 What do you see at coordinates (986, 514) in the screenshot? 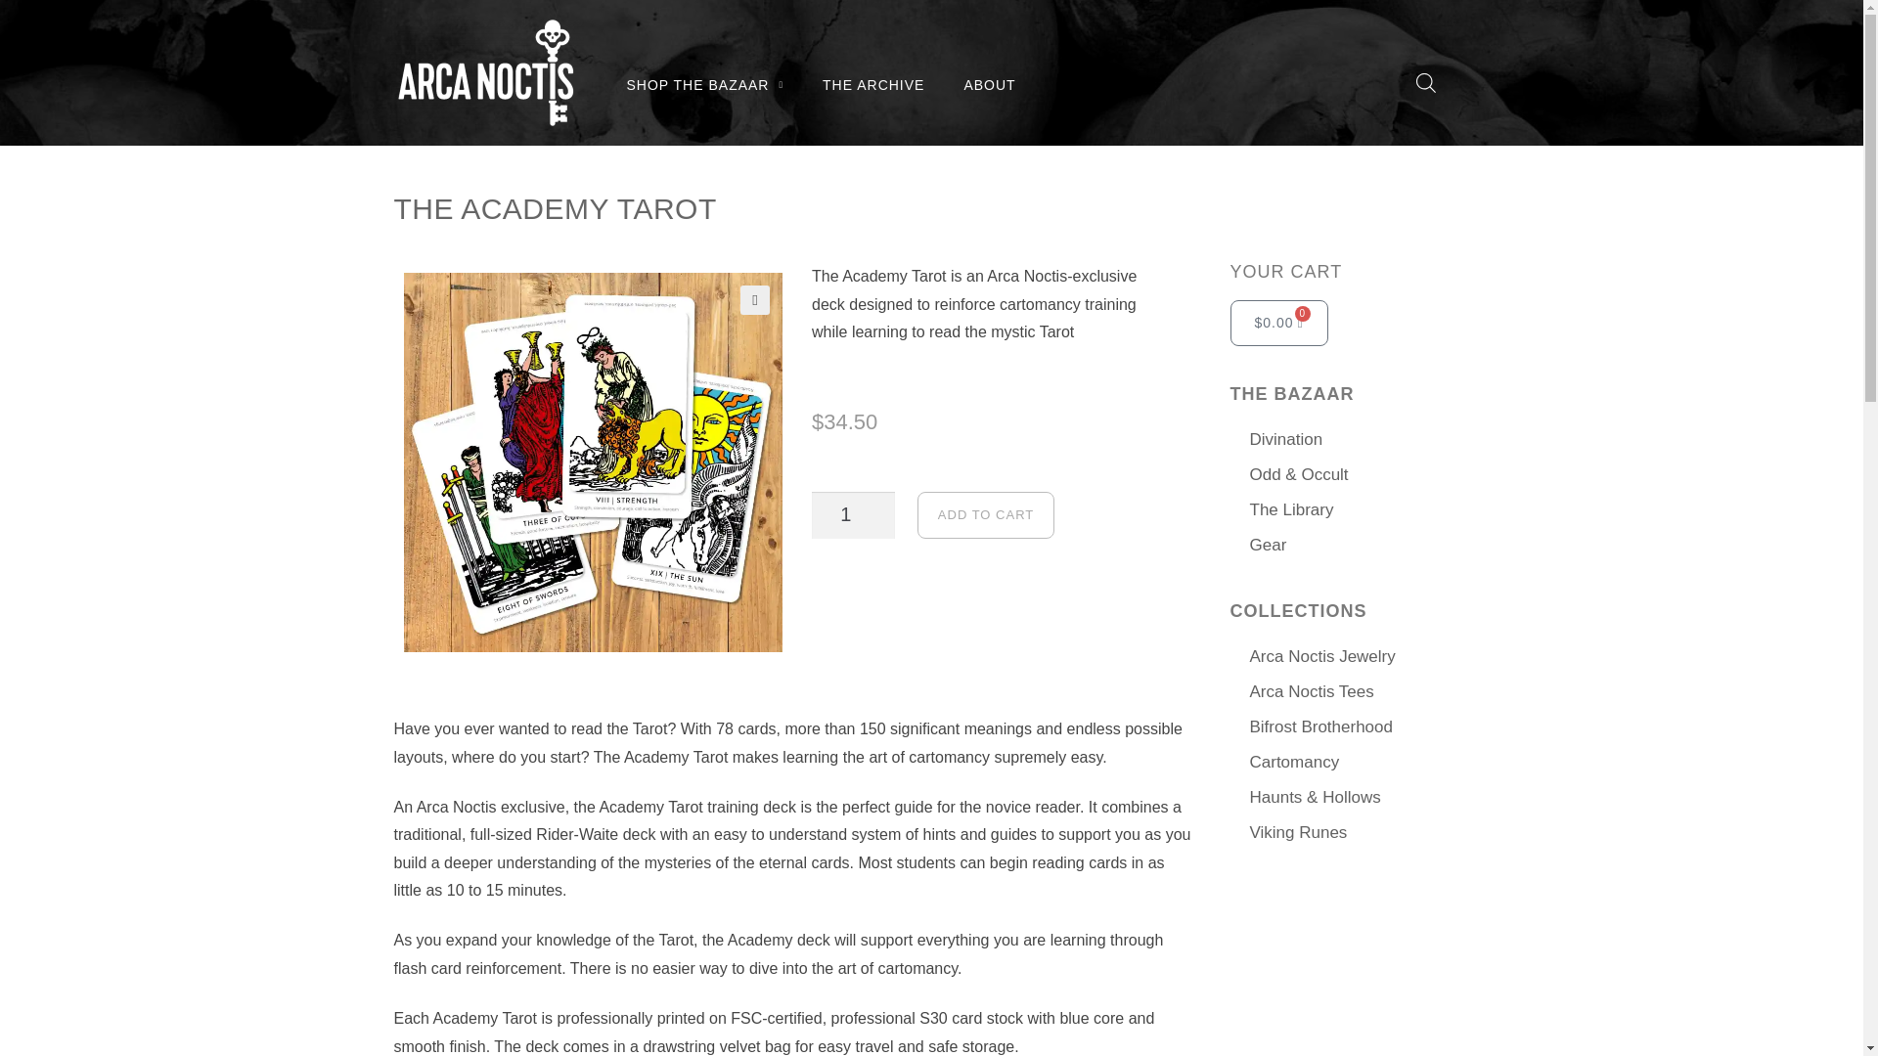
I see `ADD TO CART` at bounding box center [986, 514].